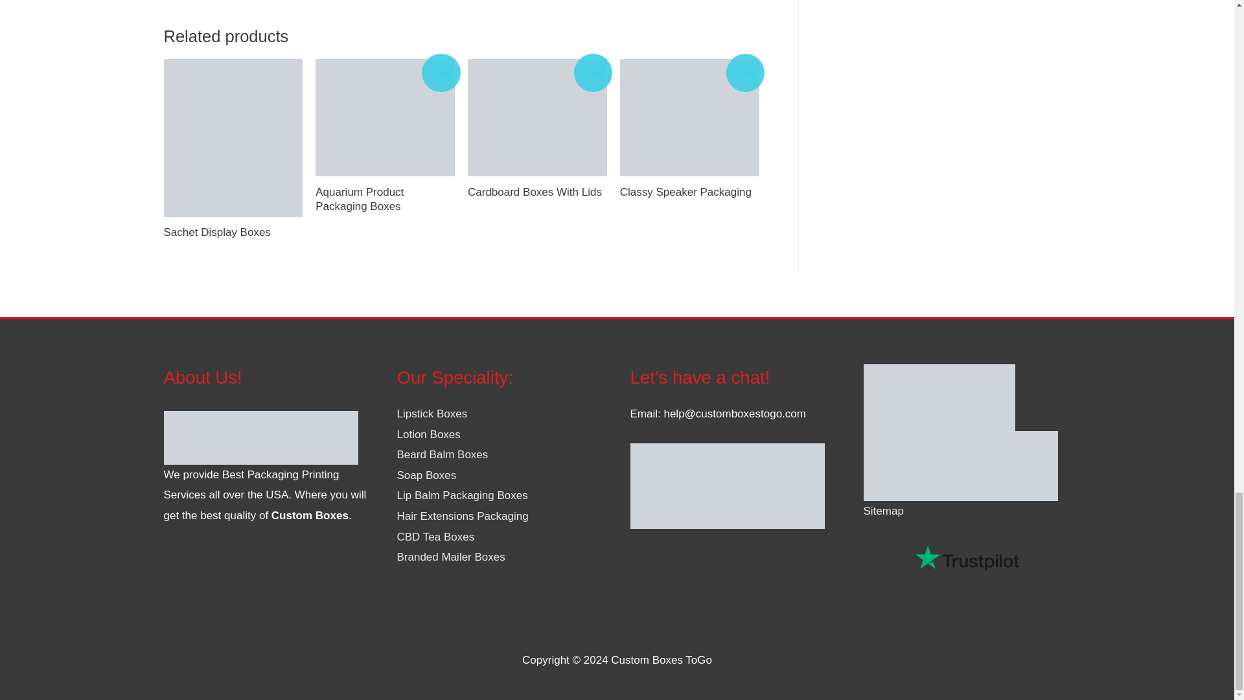 The height and width of the screenshot is (700, 1244). I want to click on Classy Speaker Packaging, so click(689, 192).